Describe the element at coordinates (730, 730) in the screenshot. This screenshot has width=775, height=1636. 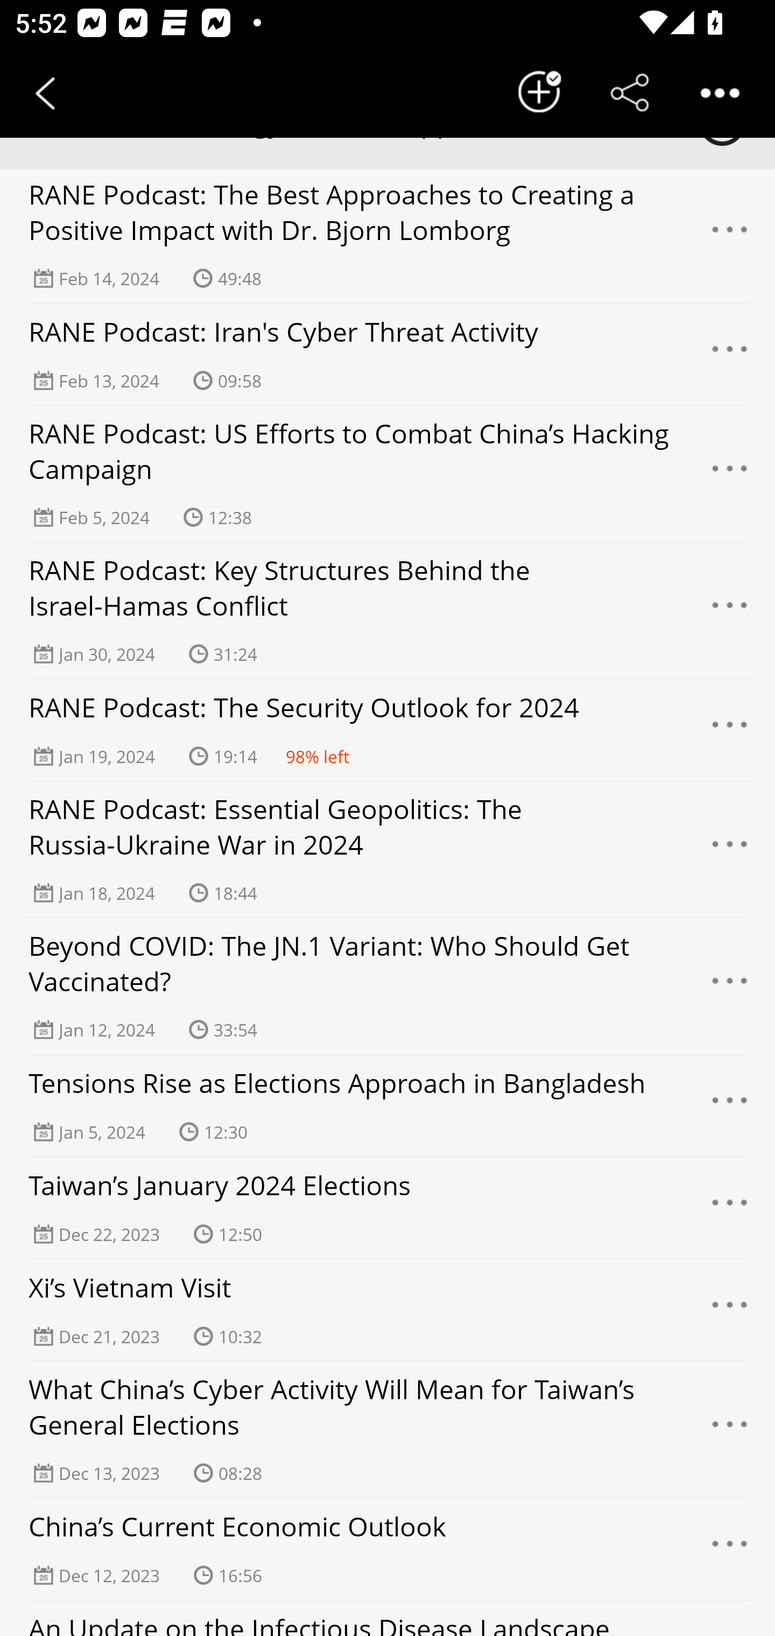
I see `Menu` at that location.